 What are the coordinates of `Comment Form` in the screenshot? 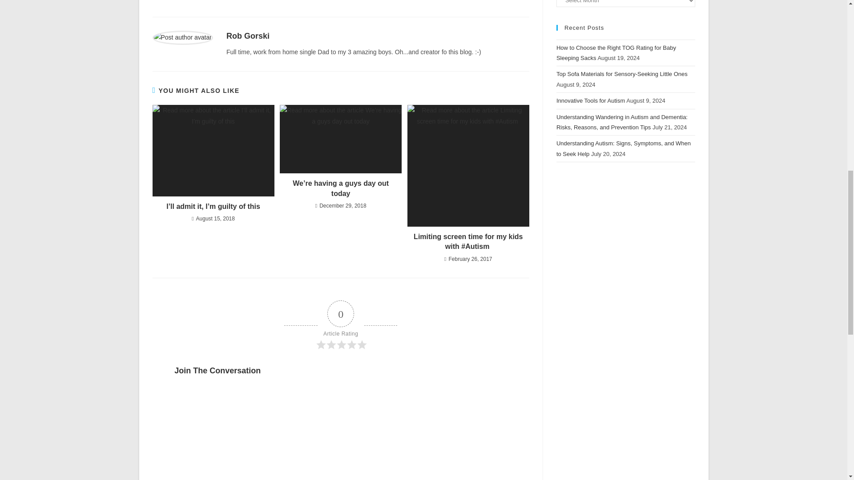 It's located at (341, 432).